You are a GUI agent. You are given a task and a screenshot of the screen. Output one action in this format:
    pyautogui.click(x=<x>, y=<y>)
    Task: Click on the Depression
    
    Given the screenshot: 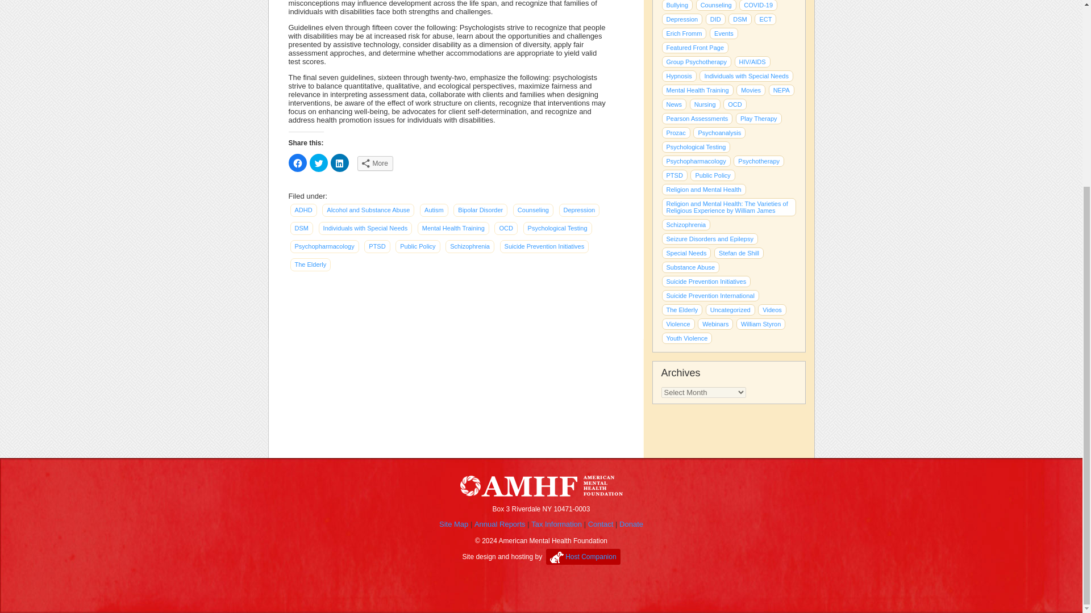 What is the action you would take?
    pyautogui.click(x=580, y=210)
    